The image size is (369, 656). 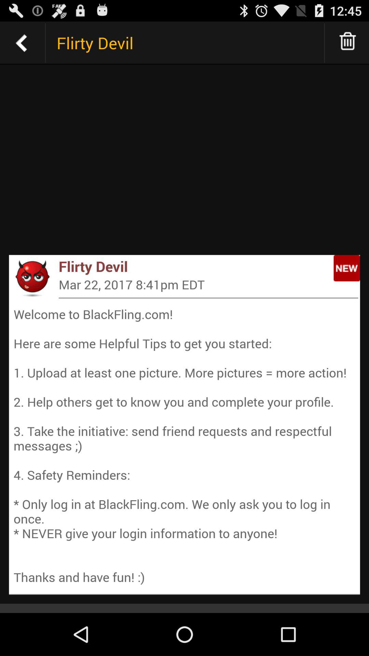 I want to click on delete, so click(x=348, y=43).